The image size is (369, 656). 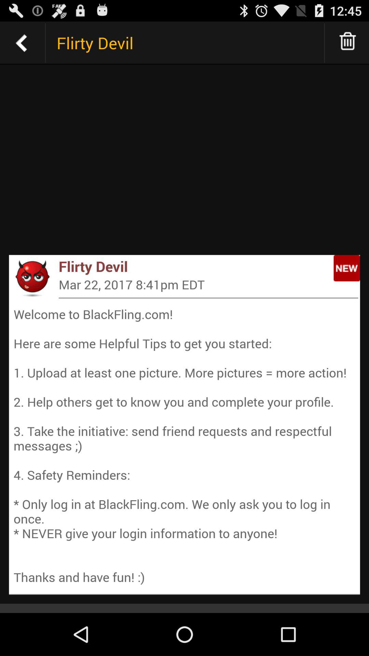 I want to click on delete, so click(x=348, y=43).